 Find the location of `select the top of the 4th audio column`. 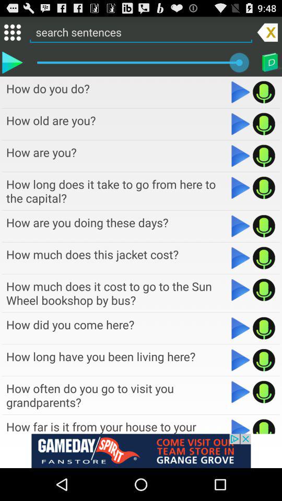

select the top of the 4th audio column is located at coordinates (118, 191).